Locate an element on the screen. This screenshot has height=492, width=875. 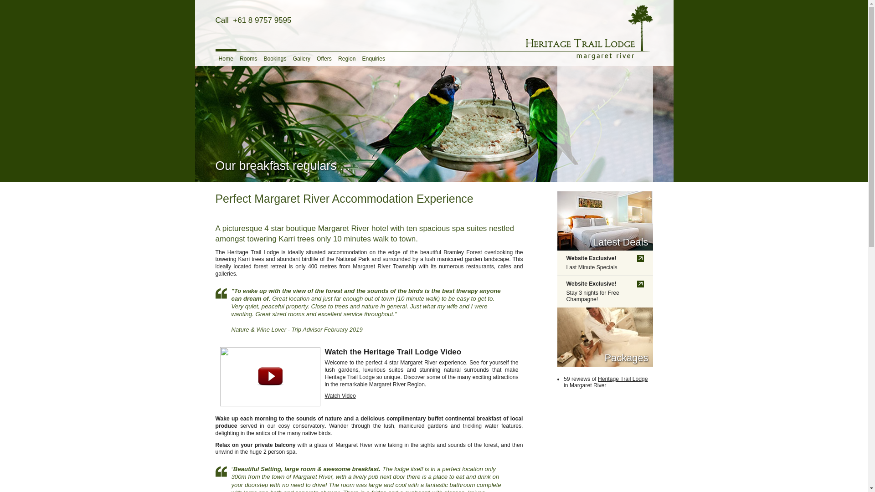
Region is located at coordinates (347, 57).